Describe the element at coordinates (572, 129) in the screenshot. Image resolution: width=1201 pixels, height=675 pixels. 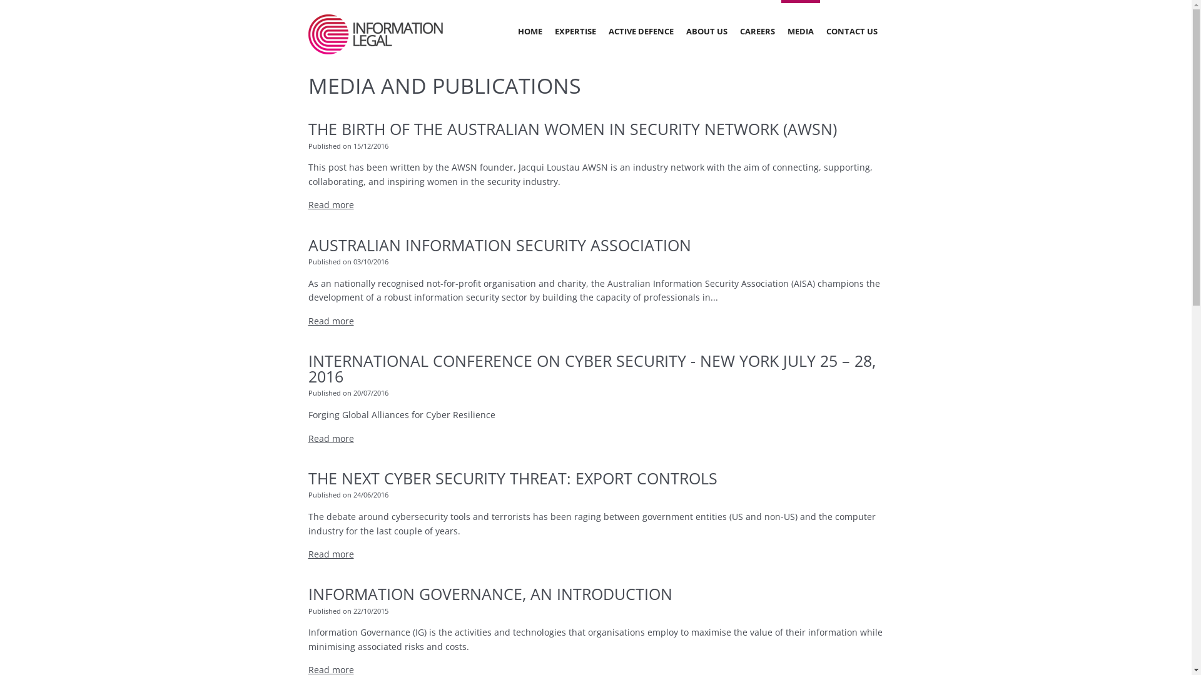
I see `THE BIRTH OF THE AUSTRALIAN WOMEN IN SECURITY NETWORK (AWSN)` at that location.